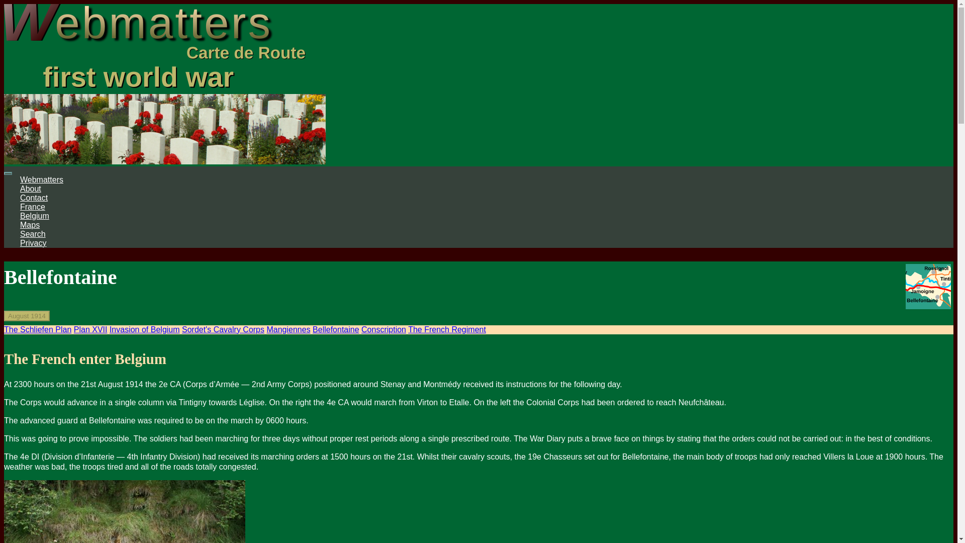 Image resolution: width=965 pixels, height=543 pixels. I want to click on Webmatters, so click(42, 179).